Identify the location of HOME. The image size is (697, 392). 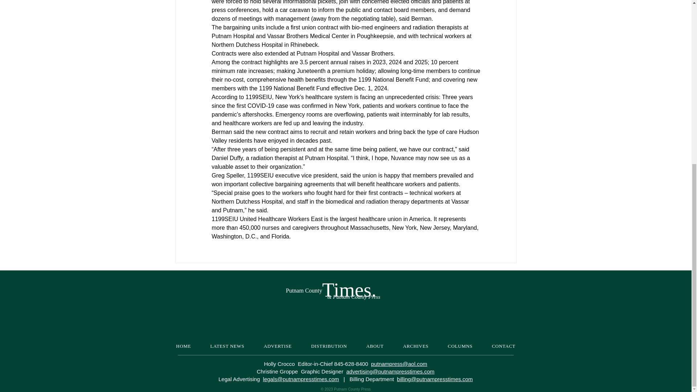
(183, 346).